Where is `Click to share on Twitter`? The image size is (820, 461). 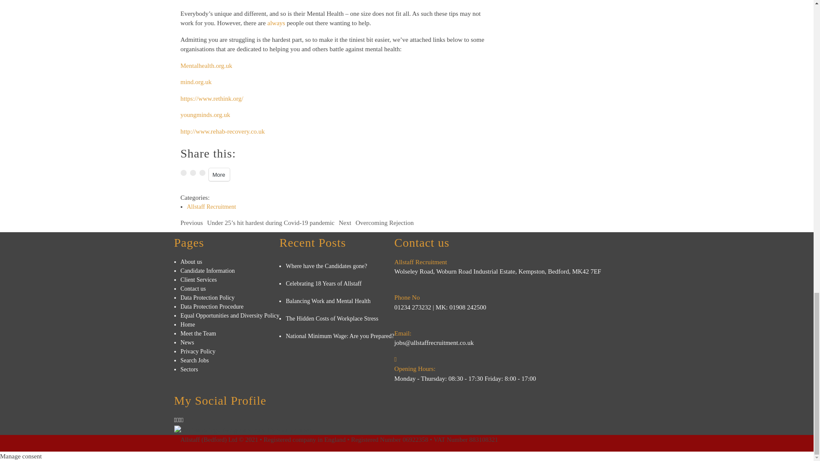 Click to share on Twitter is located at coordinates (183, 172).